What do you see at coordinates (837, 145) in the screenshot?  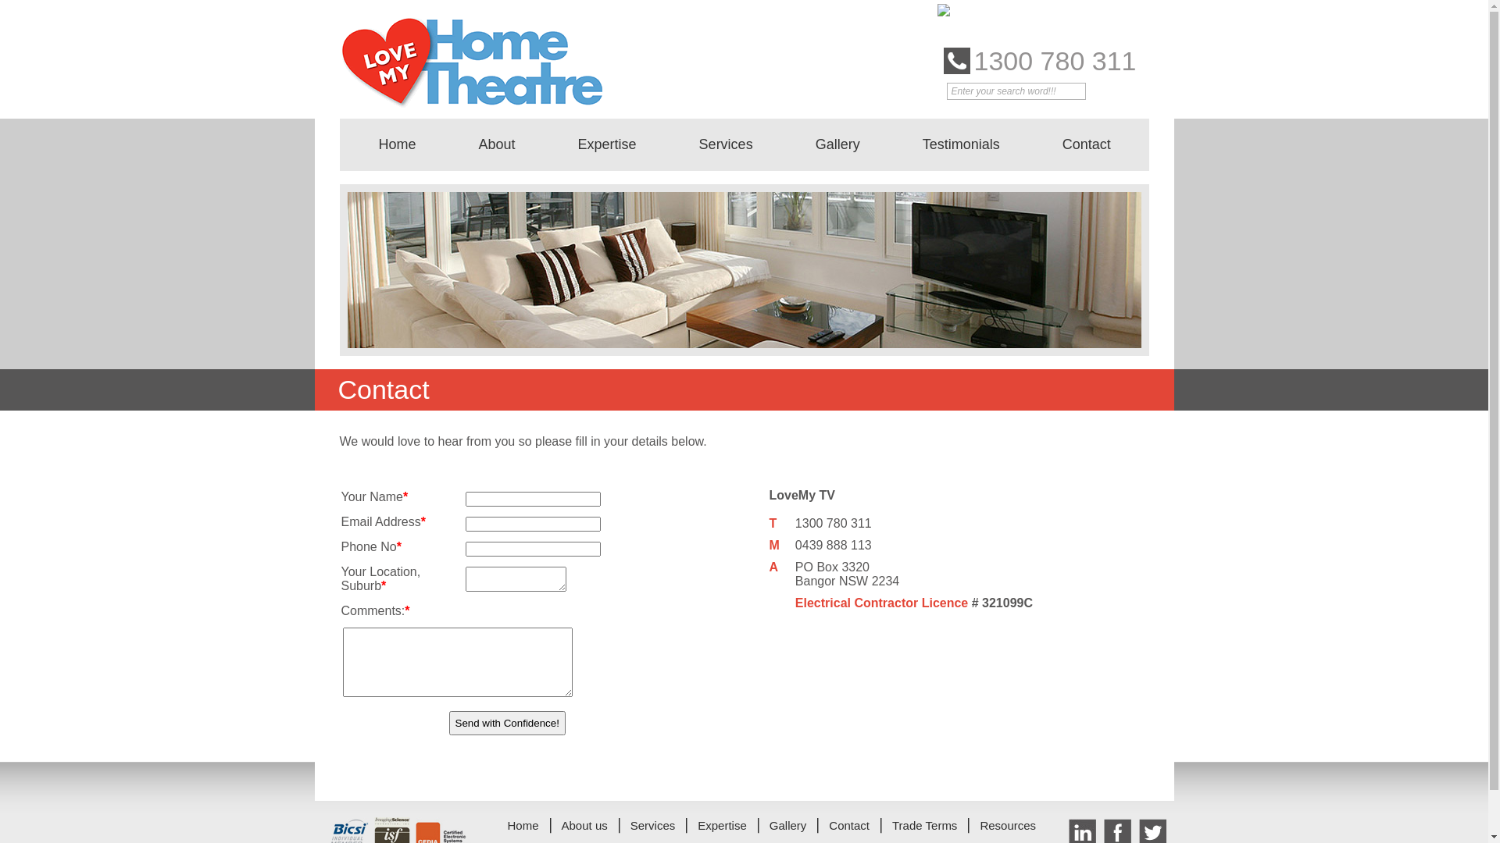 I see `Gallery` at bounding box center [837, 145].